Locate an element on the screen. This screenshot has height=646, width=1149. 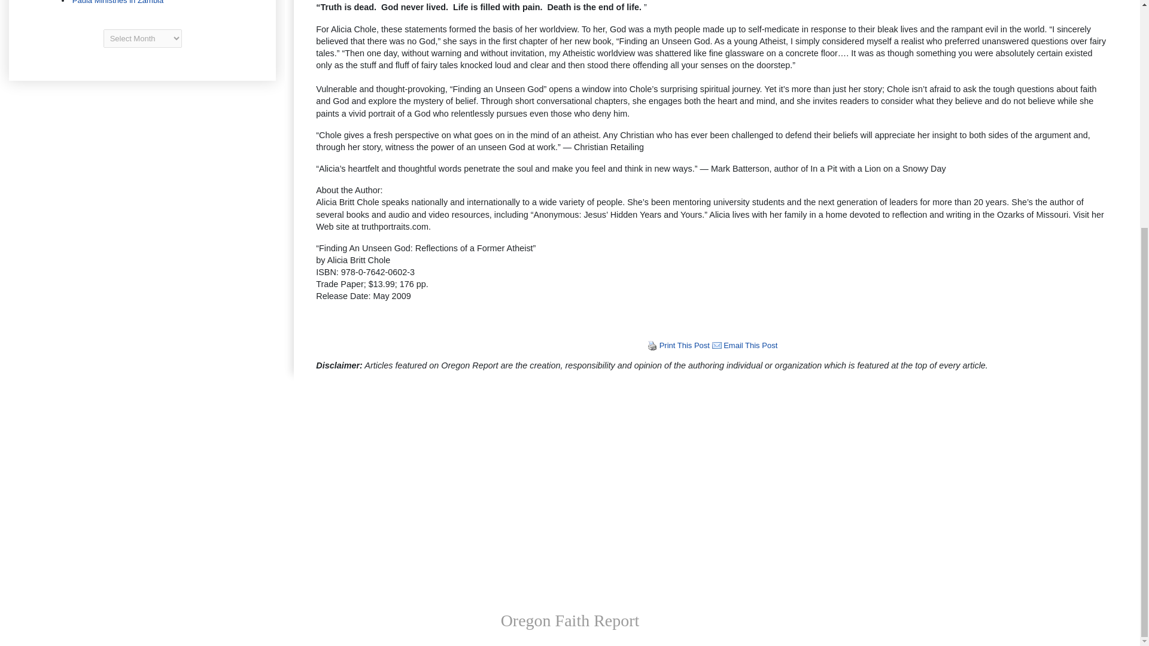
Print This Post is located at coordinates (652, 346).